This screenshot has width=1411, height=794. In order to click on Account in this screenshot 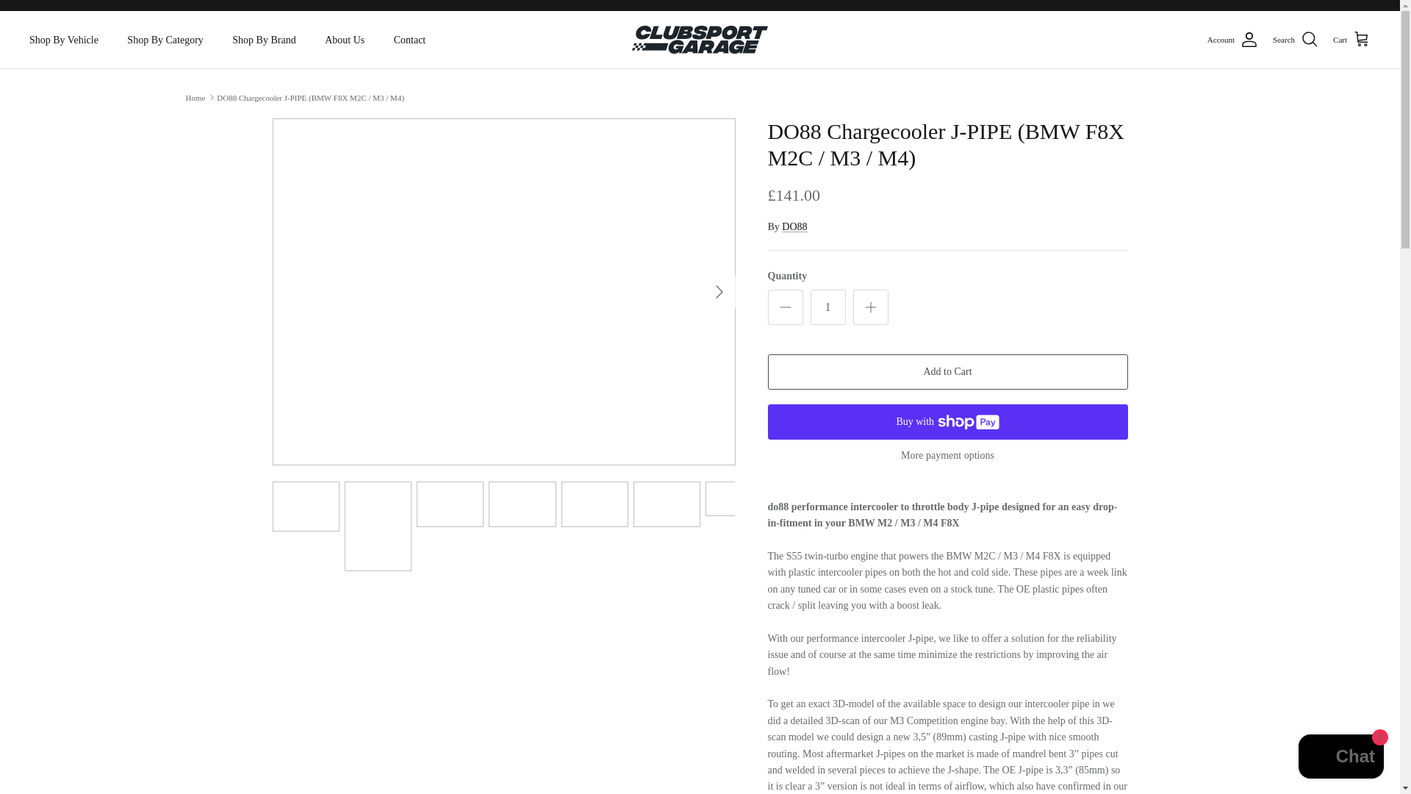, I will do `click(1233, 40)`.